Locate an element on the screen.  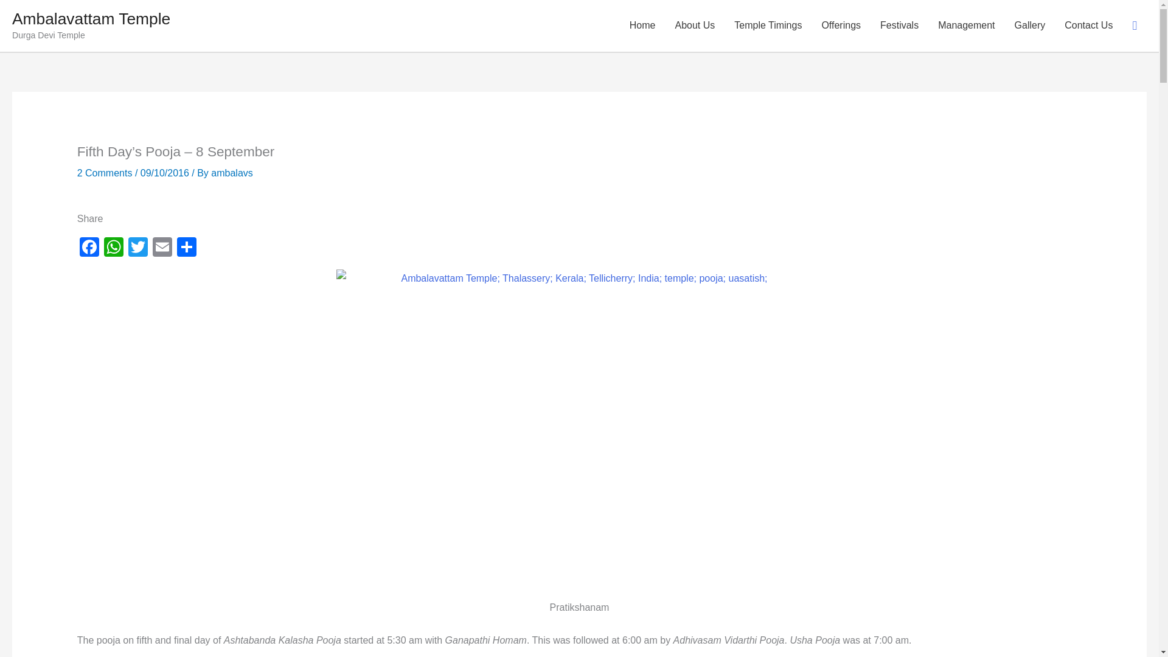
ambalavs is located at coordinates (231, 173).